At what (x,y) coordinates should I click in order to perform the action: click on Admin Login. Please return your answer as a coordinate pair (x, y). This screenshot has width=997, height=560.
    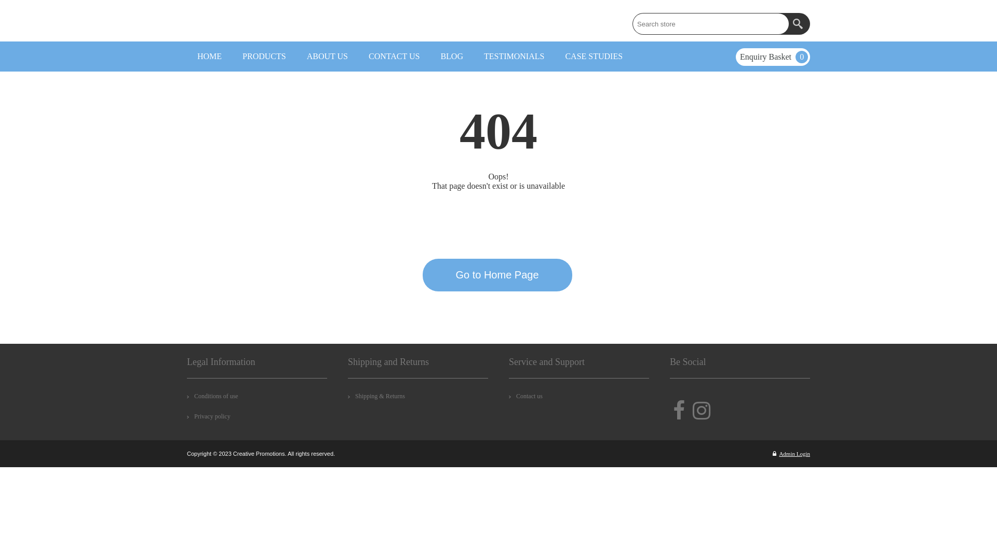
    Looking at the image, I should click on (791, 454).